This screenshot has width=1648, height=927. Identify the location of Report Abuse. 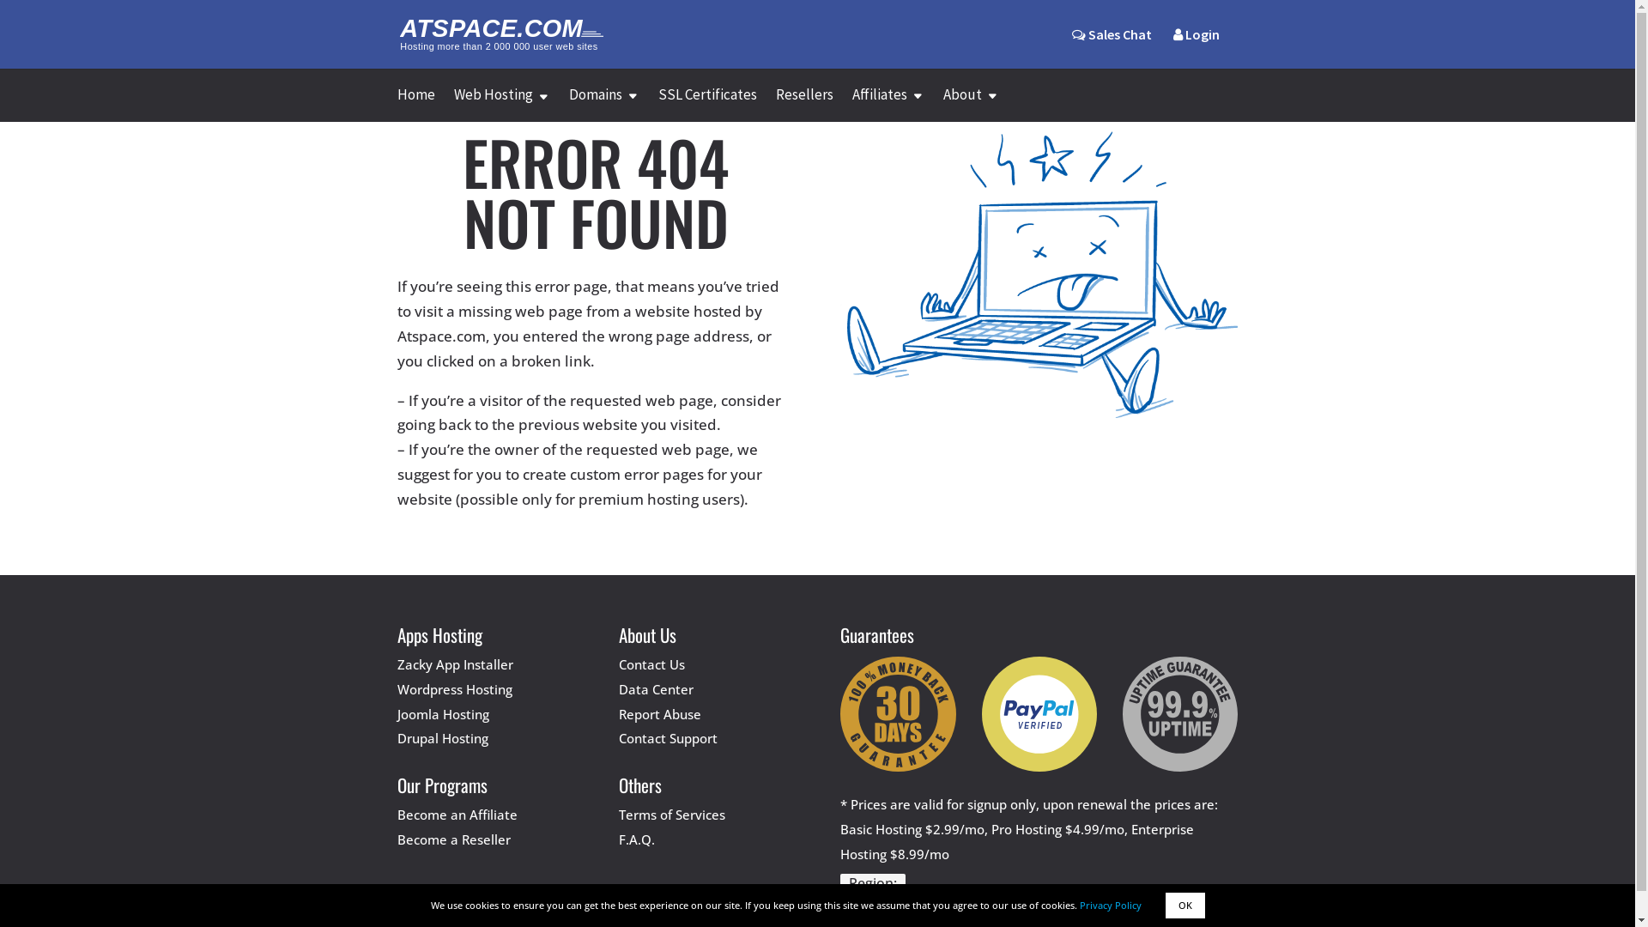
(660, 714).